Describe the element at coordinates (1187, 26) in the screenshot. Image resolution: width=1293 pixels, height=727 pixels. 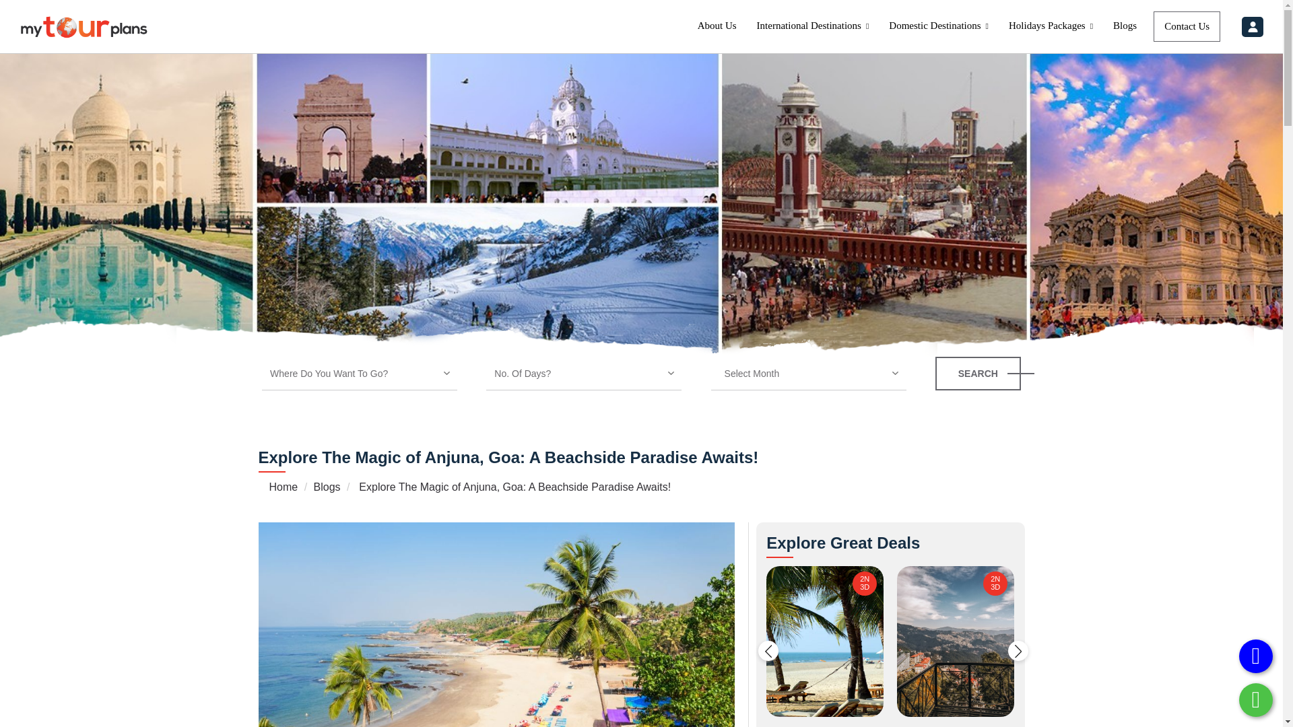
I see `Contact Us` at that location.